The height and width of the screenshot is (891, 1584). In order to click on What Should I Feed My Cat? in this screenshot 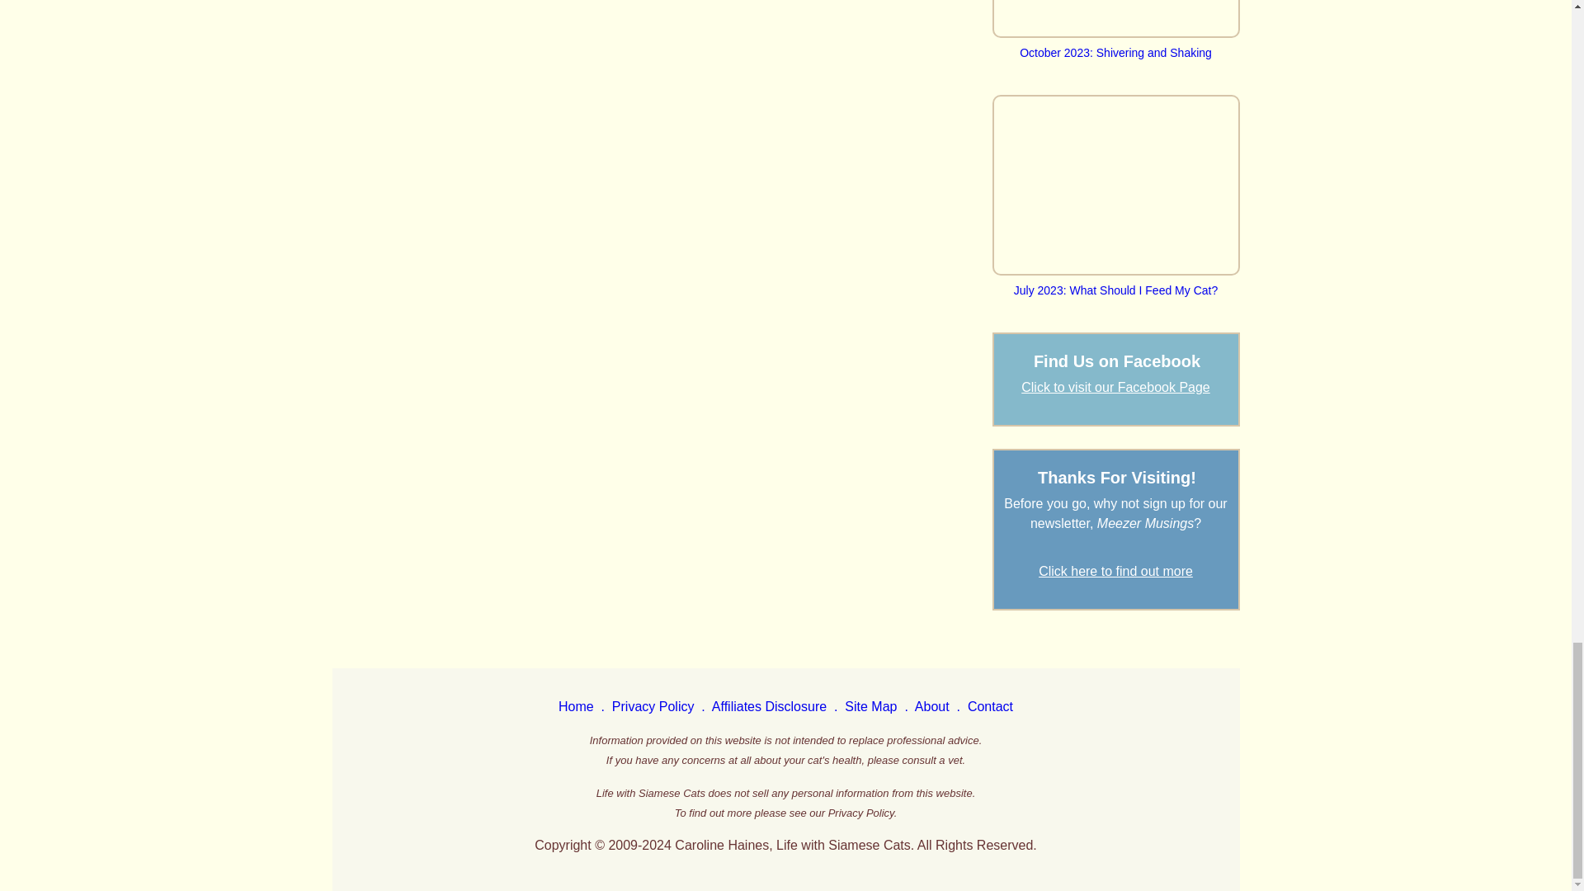, I will do `click(1115, 185)`.